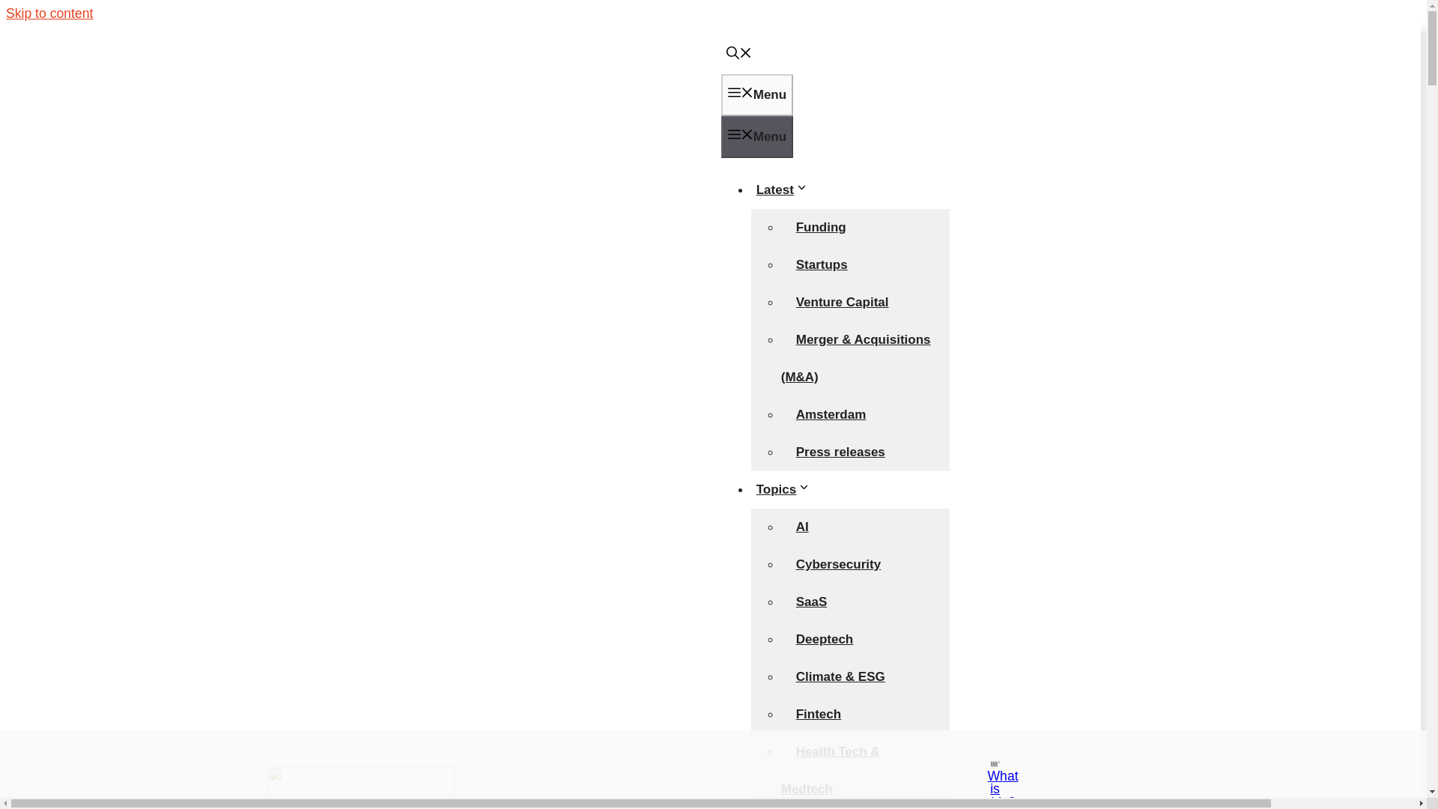  Describe the element at coordinates (757, 136) in the screenshot. I see `Menu` at that location.